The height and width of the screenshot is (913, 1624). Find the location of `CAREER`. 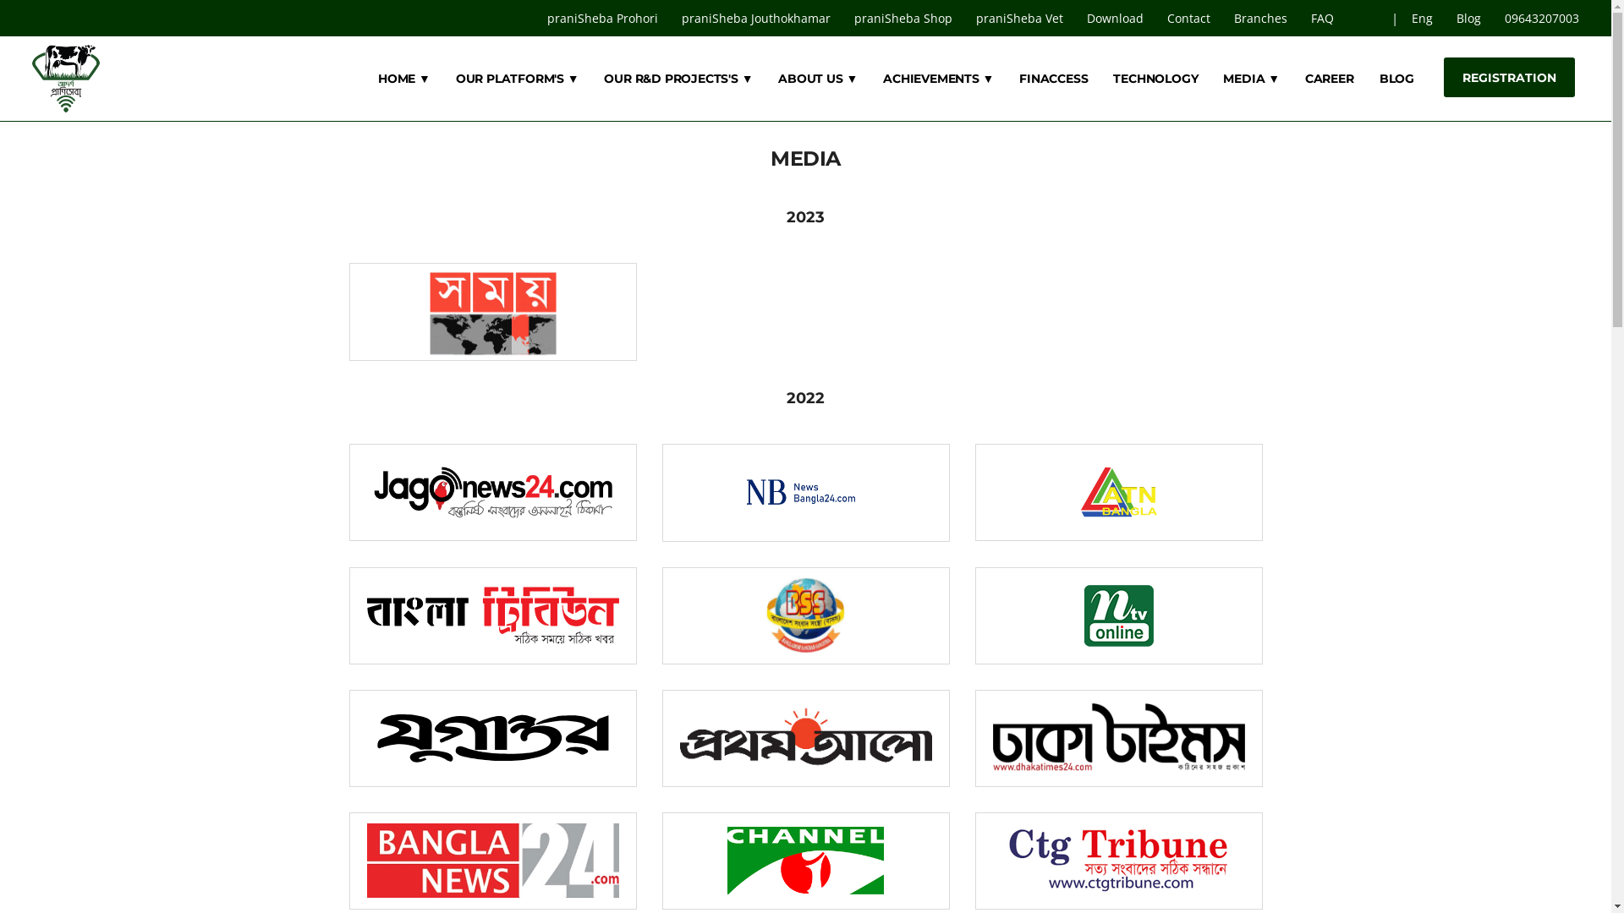

CAREER is located at coordinates (1330, 79).